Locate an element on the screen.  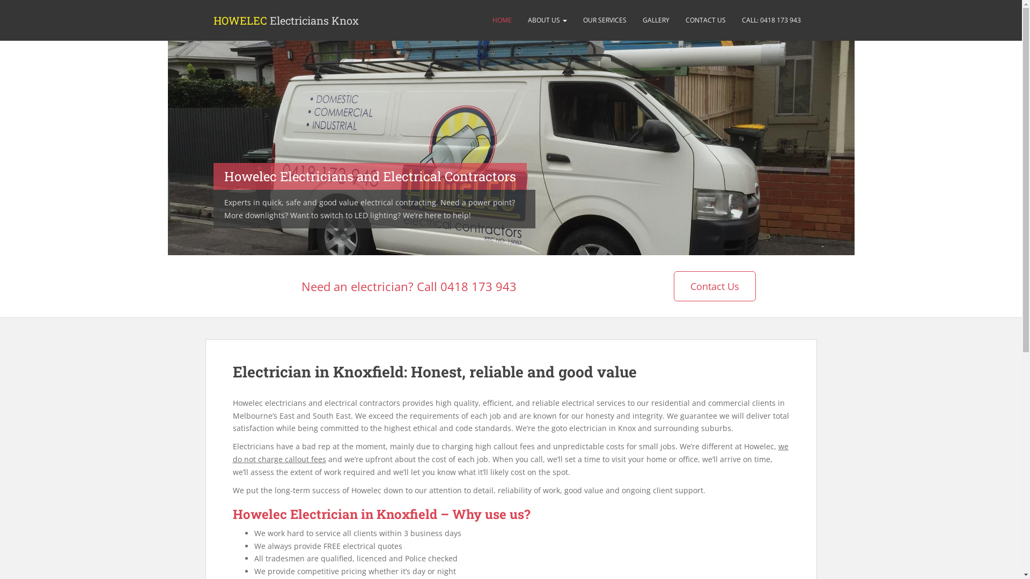
OUR SERVICES is located at coordinates (605, 20).